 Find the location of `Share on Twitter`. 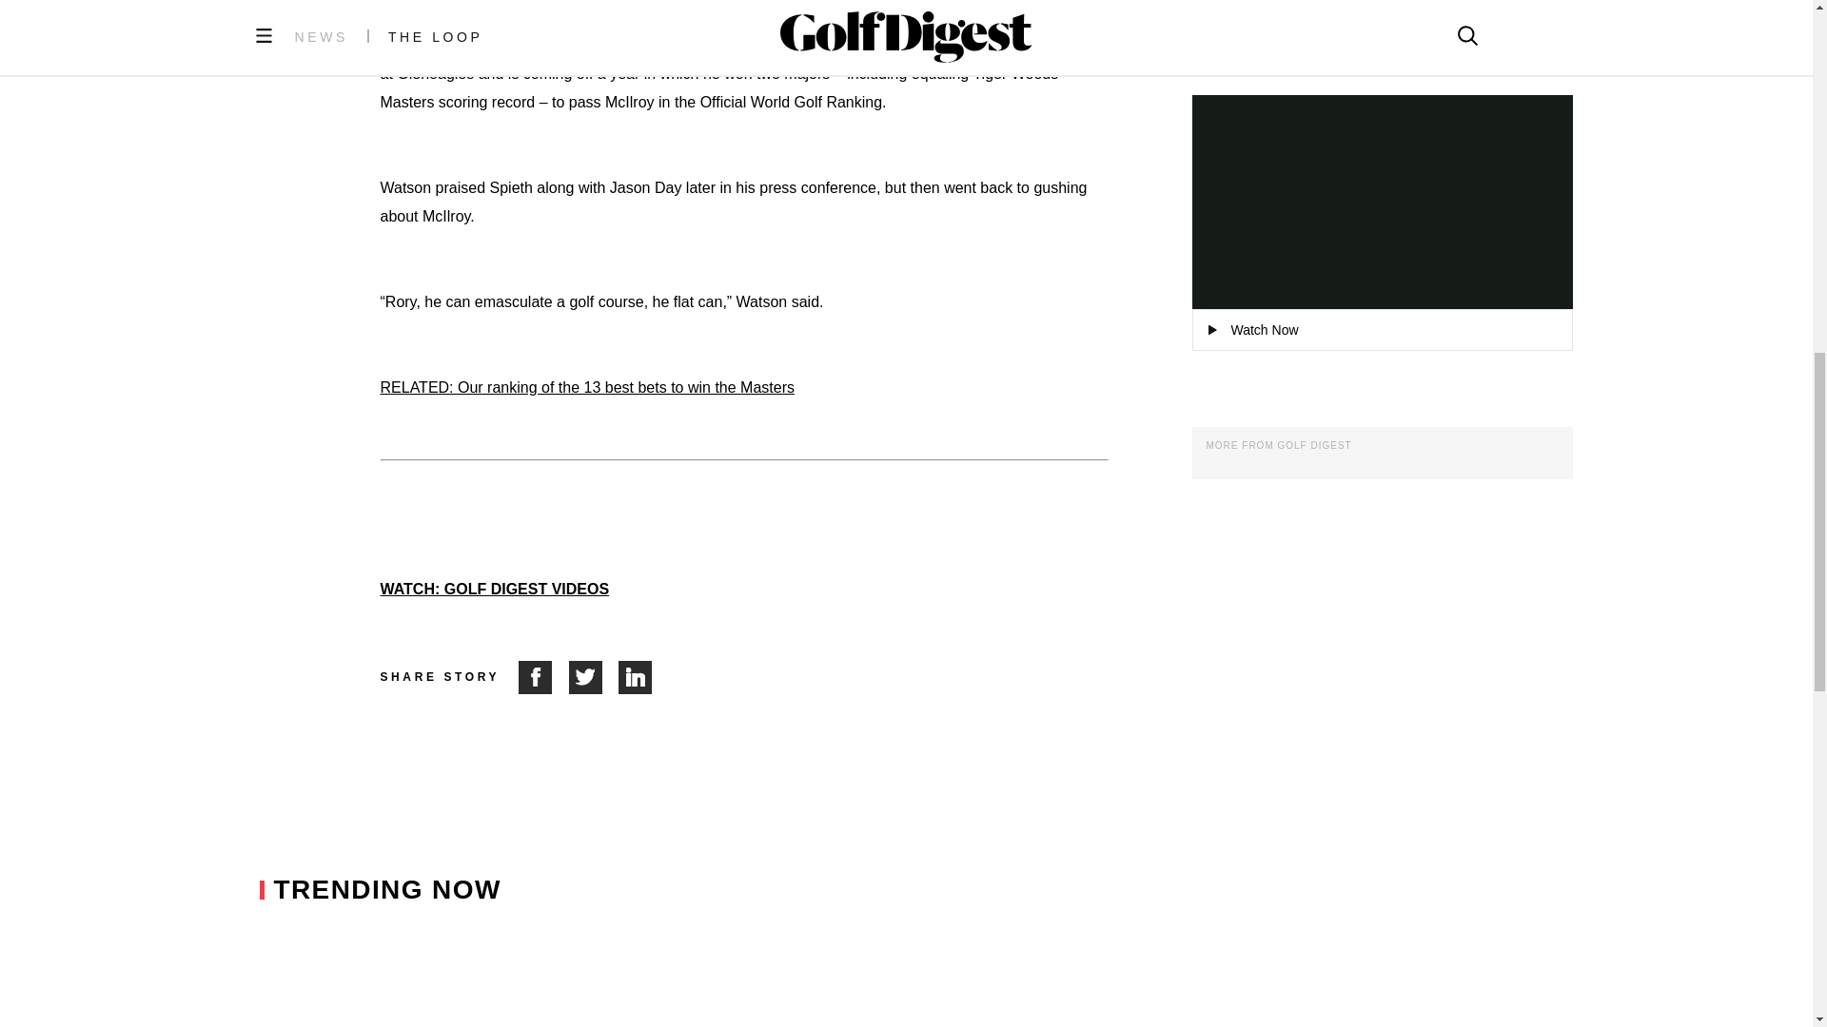

Share on Twitter is located at coordinates (594, 677).